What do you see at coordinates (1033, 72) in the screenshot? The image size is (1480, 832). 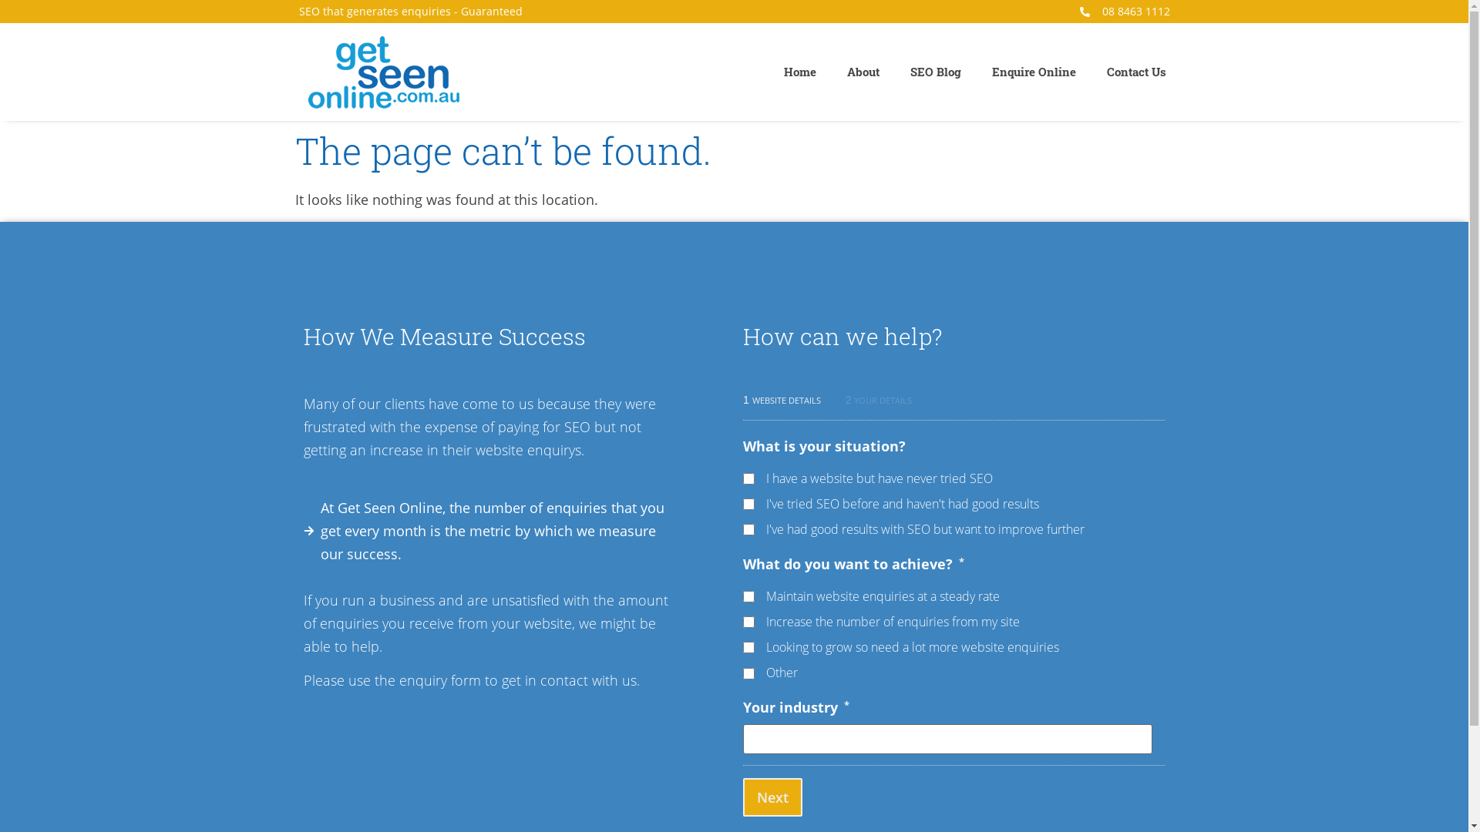 I see `Enquire Online` at bounding box center [1033, 72].